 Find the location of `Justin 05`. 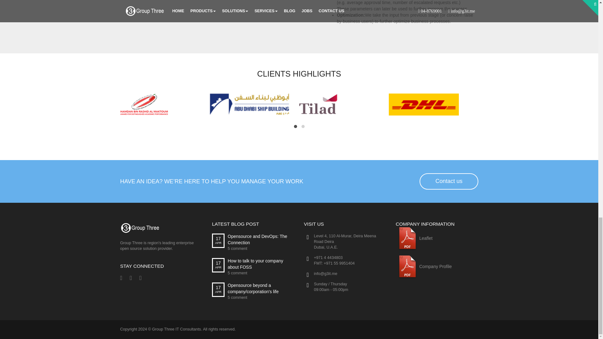

Justin 05 is located at coordinates (407, 267).